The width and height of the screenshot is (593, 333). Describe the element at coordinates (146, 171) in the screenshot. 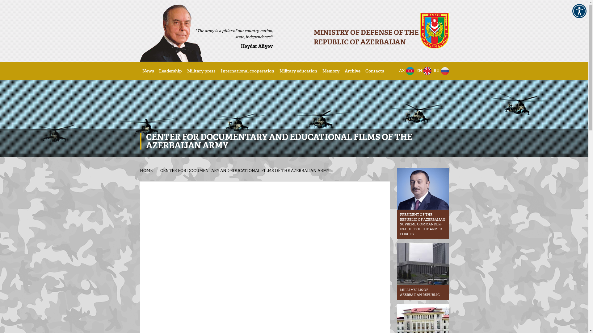

I see `HOME` at that location.